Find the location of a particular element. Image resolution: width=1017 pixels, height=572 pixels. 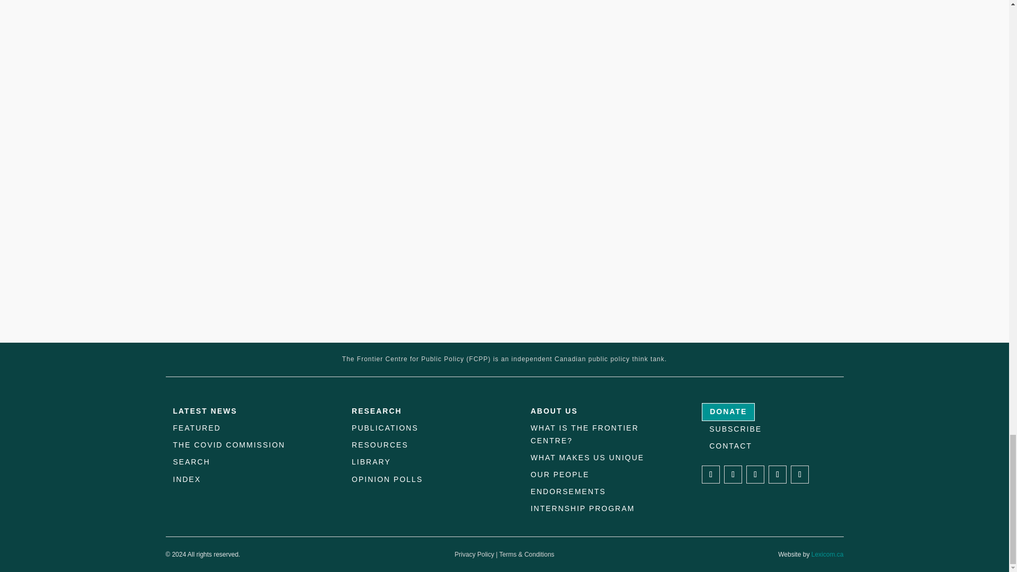

Follow on Facebook is located at coordinates (711, 475).